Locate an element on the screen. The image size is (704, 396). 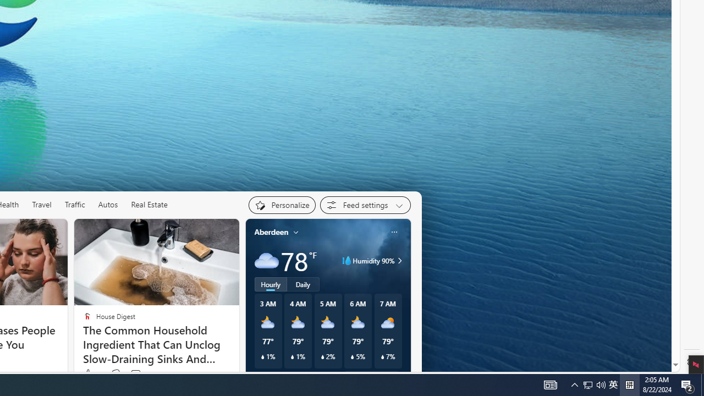
Class: weather-current-precipitation-glyph is located at coordinates (382, 357).